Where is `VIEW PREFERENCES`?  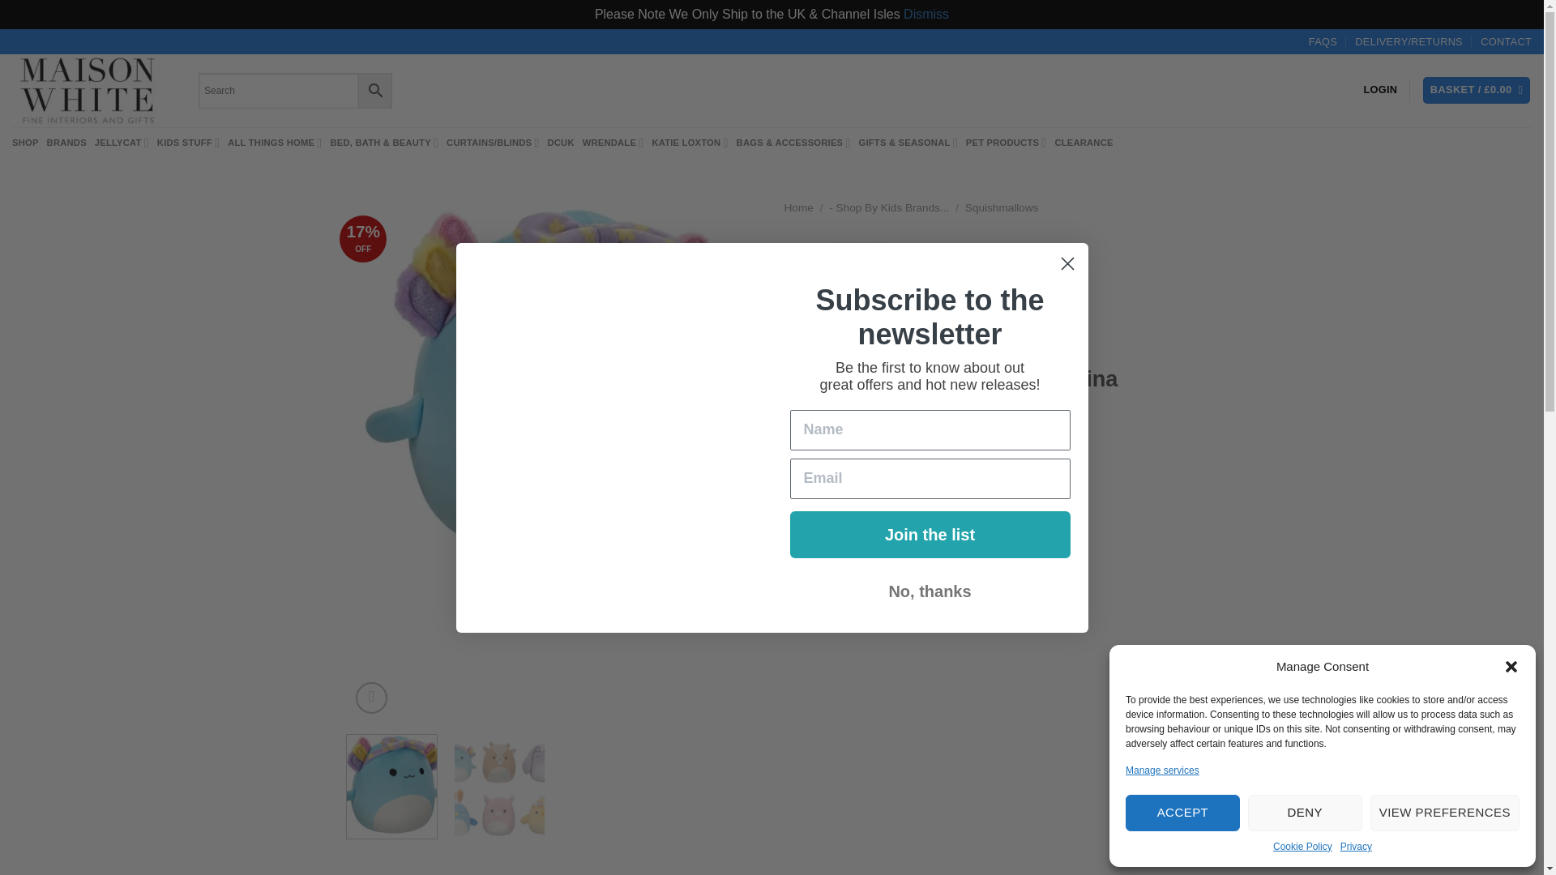
VIEW PREFERENCES is located at coordinates (1445, 813).